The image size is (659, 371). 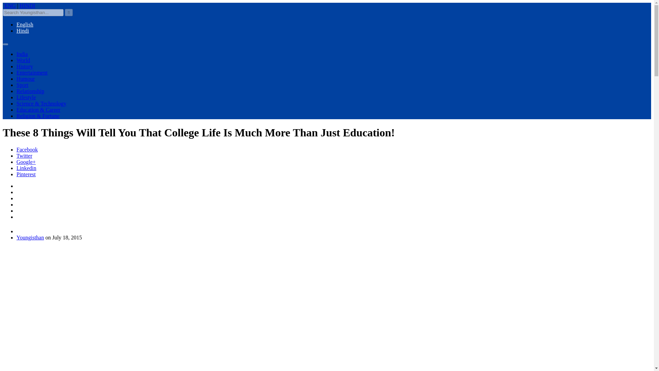 What do you see at coordinates (10, 5) in the screenshot?
I see `ENG` at bounding box center [10, 5].